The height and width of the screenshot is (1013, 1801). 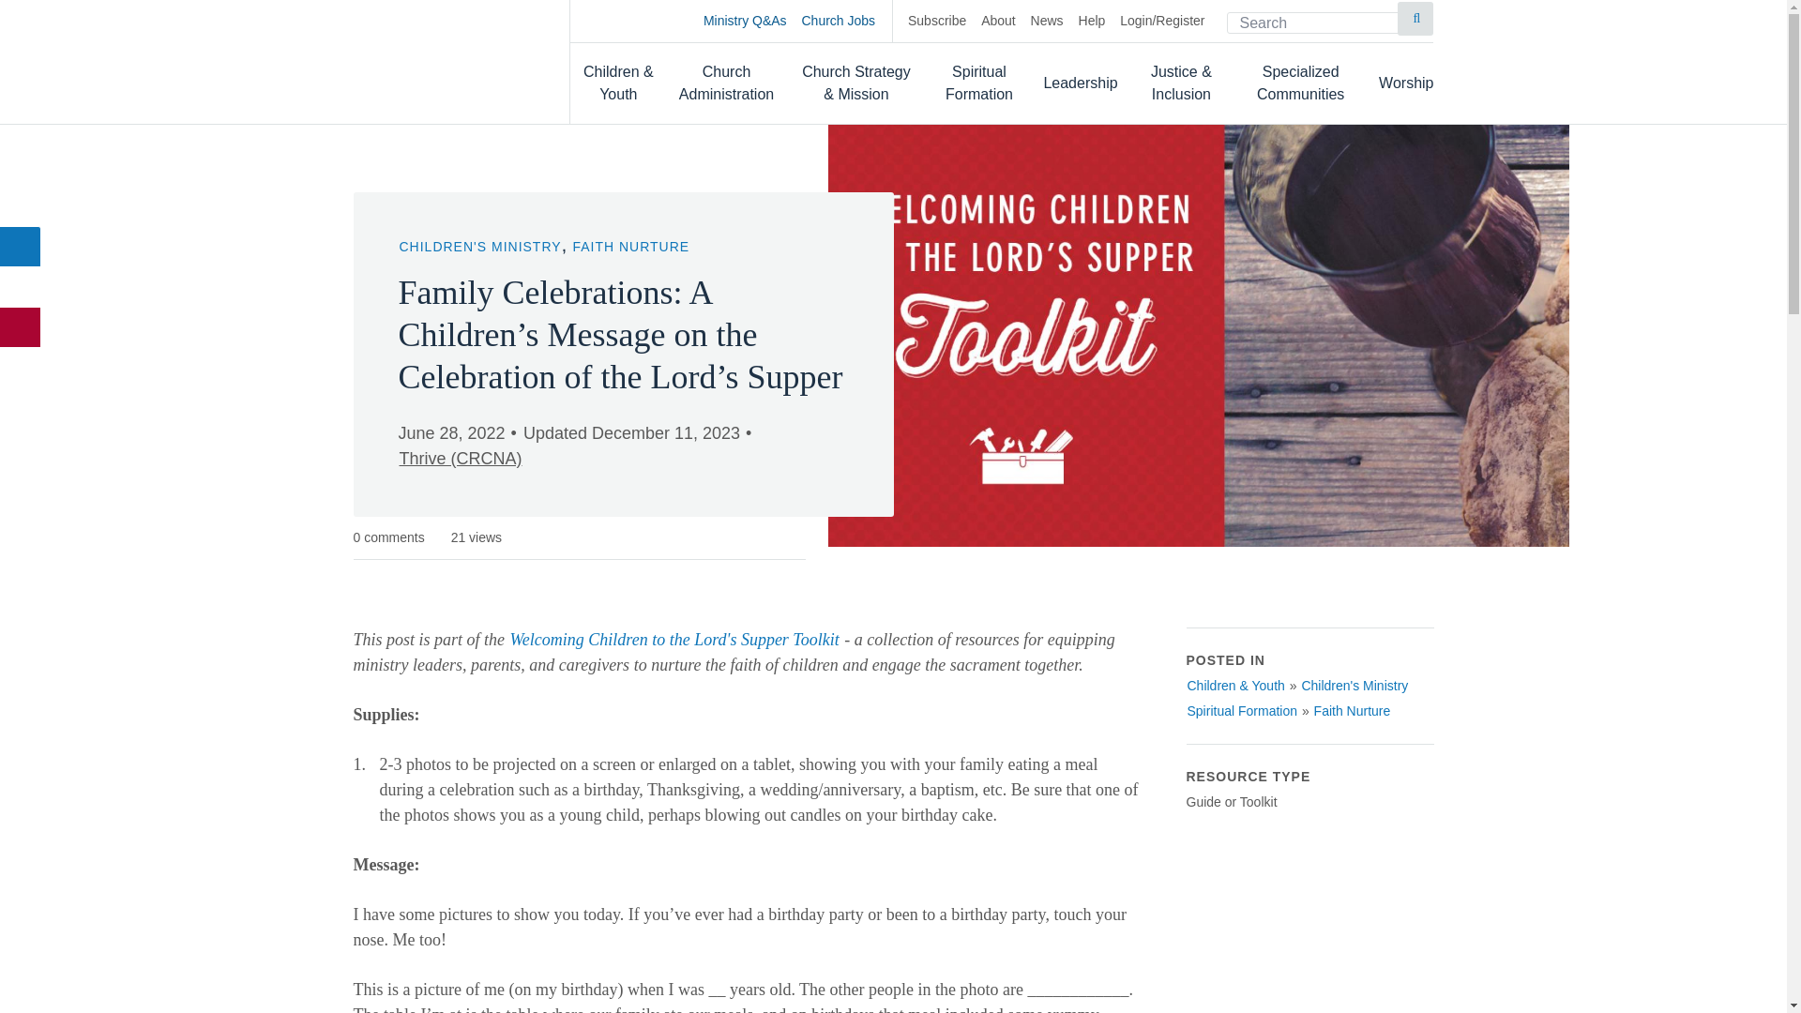 I want to click on CHILDREN'S MINISTRY, so click(x=480, y=246).